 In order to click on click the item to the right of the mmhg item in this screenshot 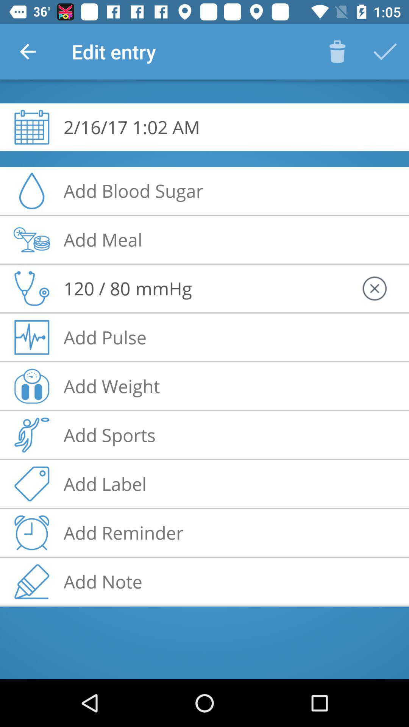, I will do `click(374, 289)`.